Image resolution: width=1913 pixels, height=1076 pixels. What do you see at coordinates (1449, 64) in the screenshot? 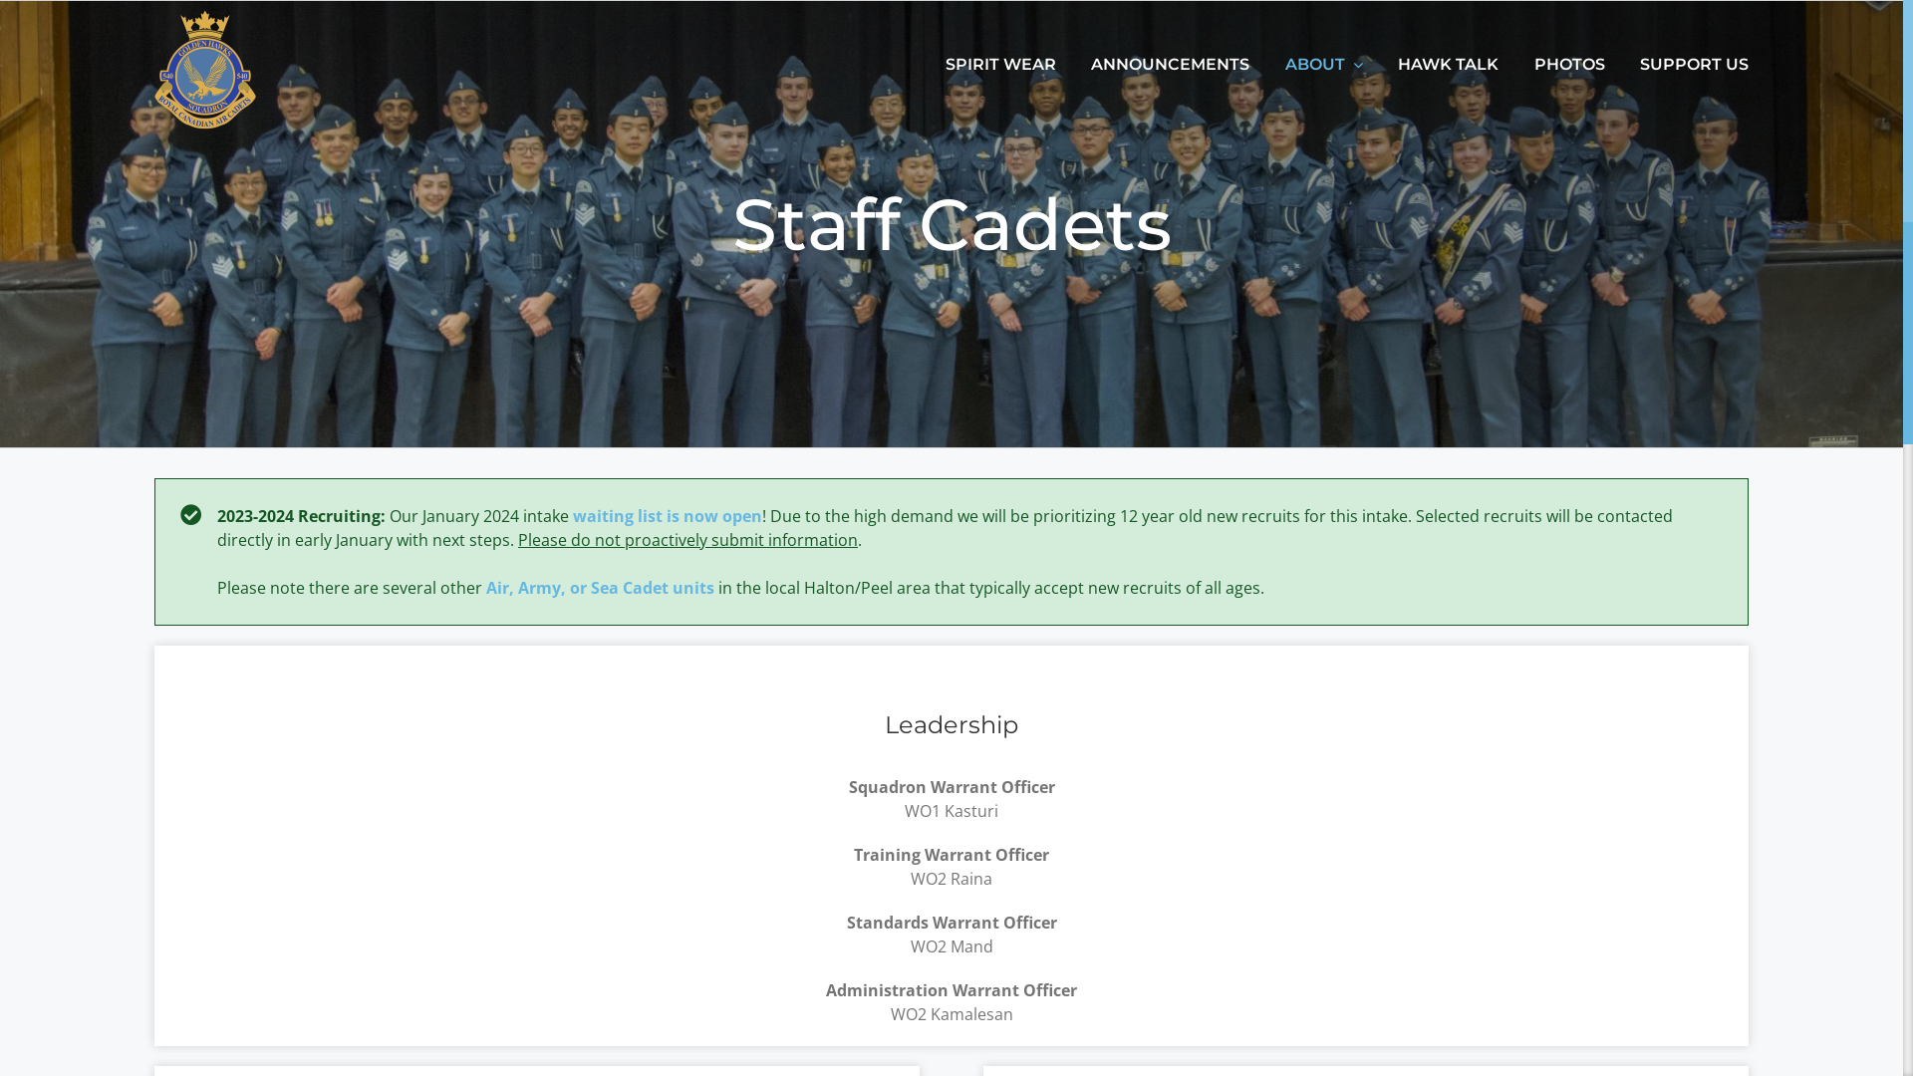
I see `HAWK TALK` at bounding box center [1449, 64].